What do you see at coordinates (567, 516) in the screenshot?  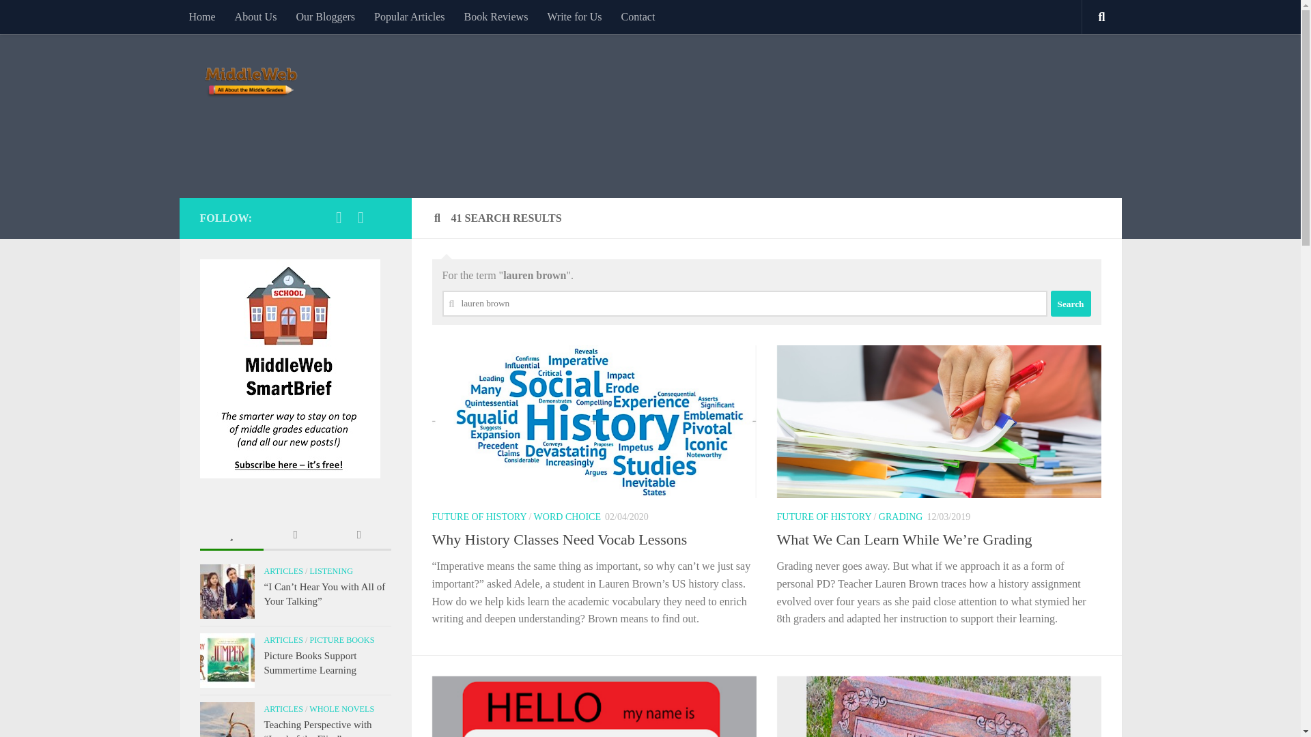 I see `WORD CHOICE` at bounding box center [567, 516].